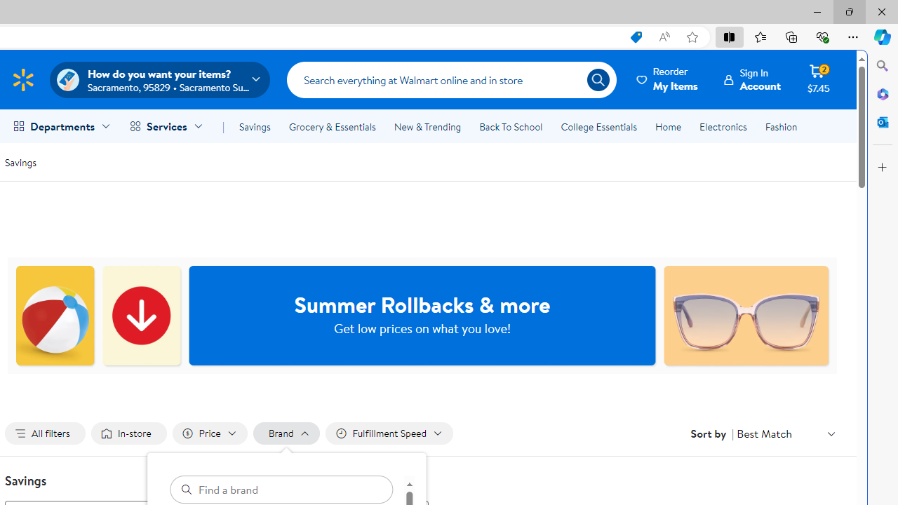 The width and height of the screenshot is (898, 505). What do you see at coordinates (636, 37) in the screenshot?
I see `This site has coupons! Shopping in Microsoft Edge, 7` at bounding box center [636, 37].